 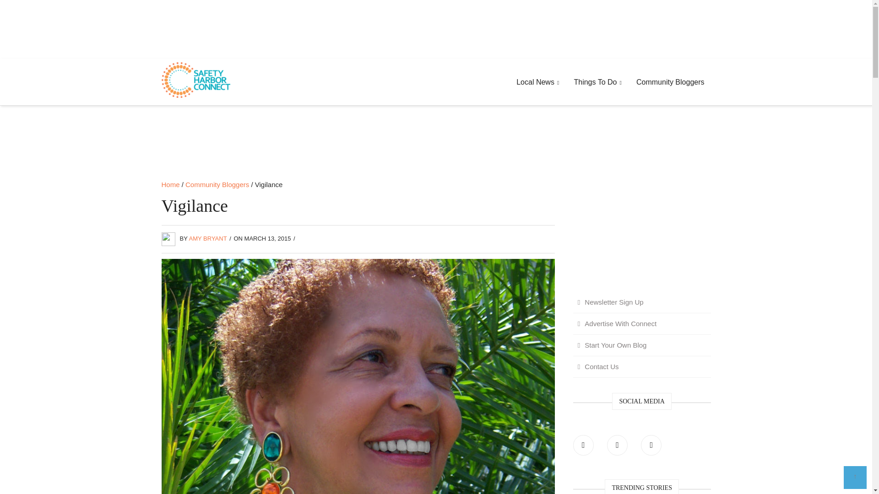 I want to click on Community Bloggers, so click(x=670, y=82).